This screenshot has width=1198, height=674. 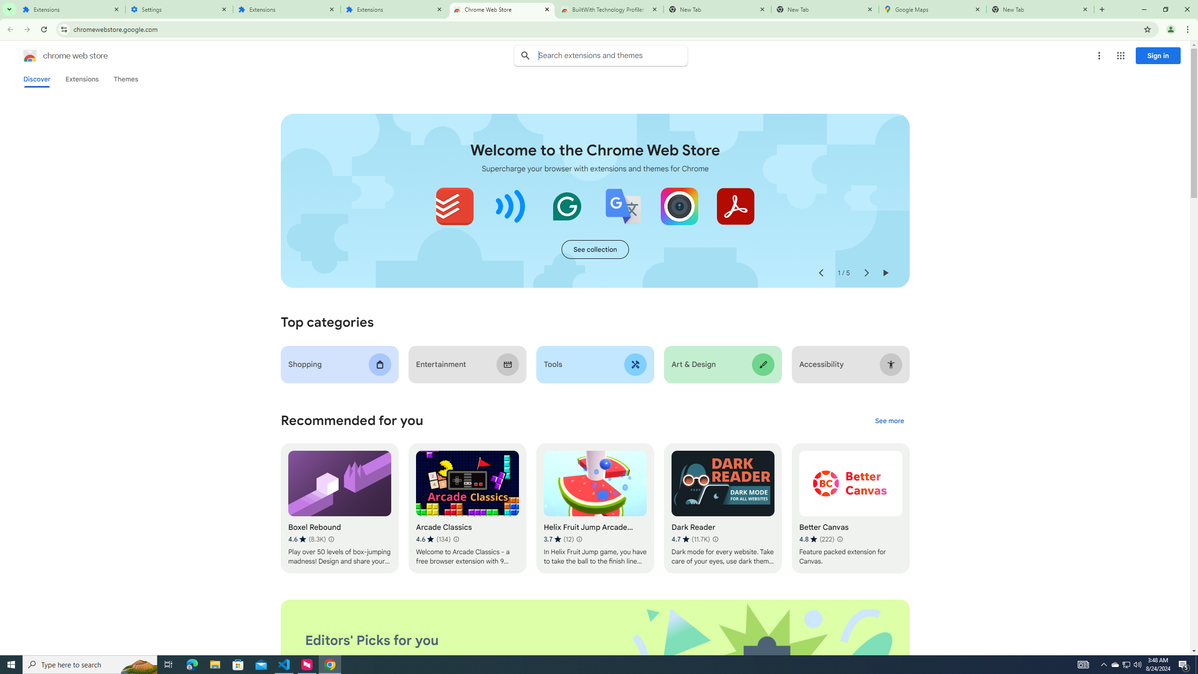 I want to click on New Tab, so click(x=1040, y=9).